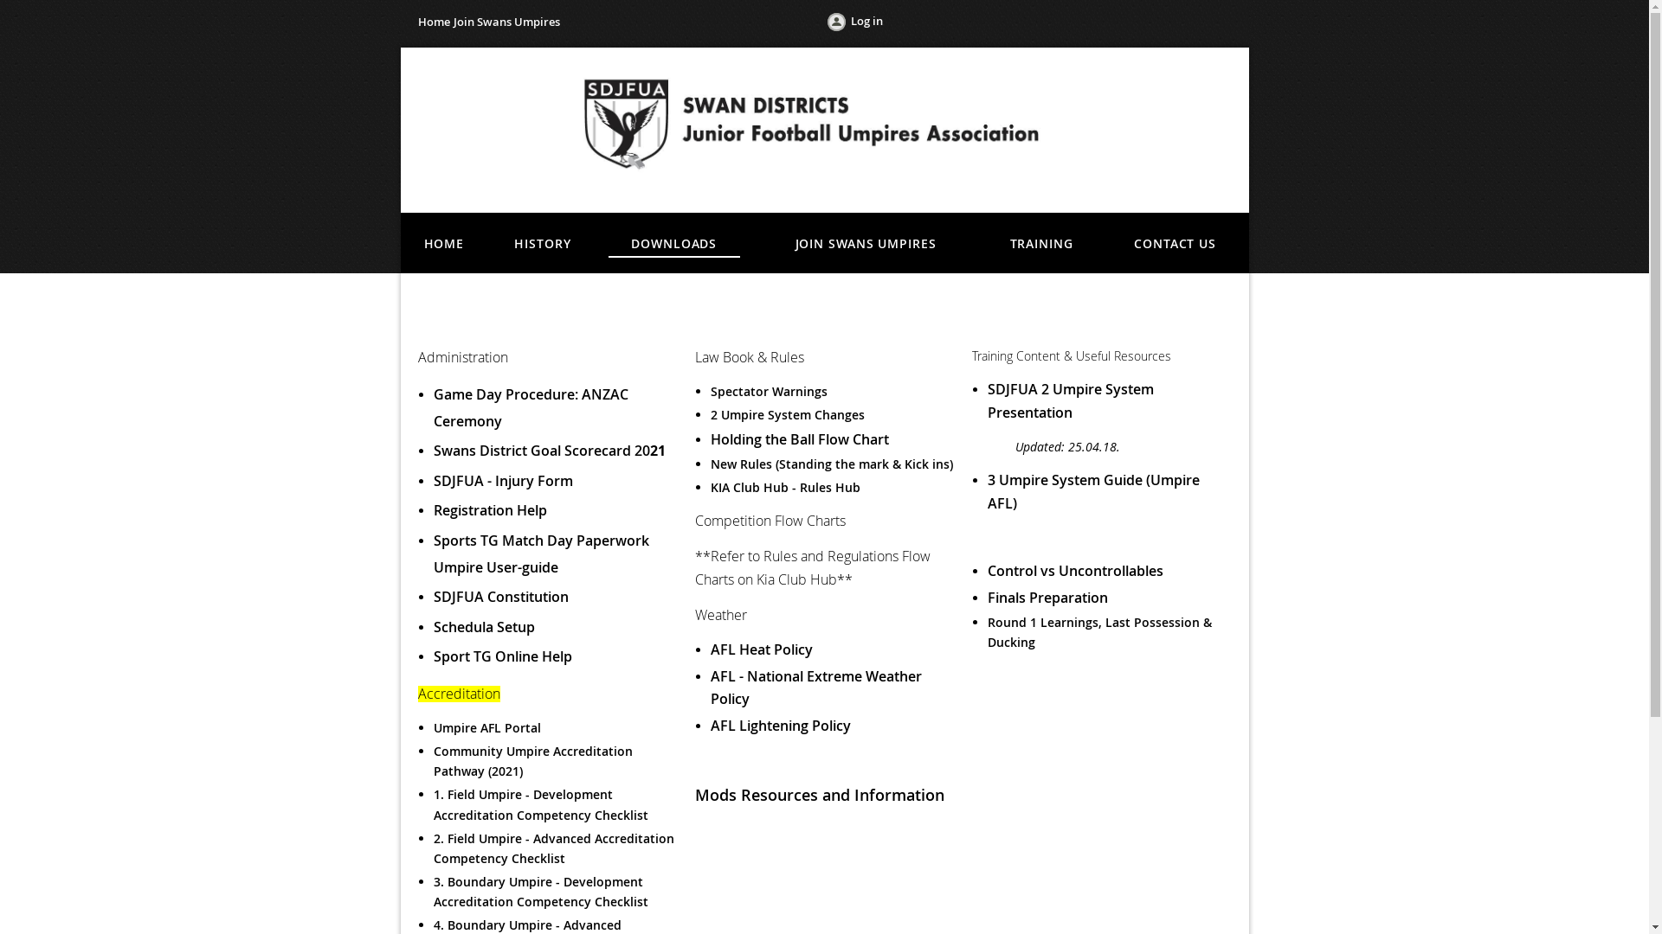  Describe the element at coordinates (1176, 242) in the screenshot. I see `CONTACT US` at that location.